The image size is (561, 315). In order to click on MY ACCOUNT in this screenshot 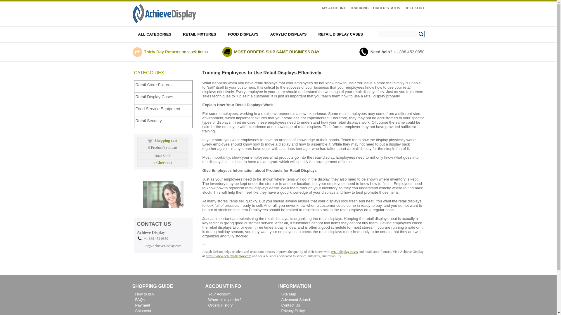, I will do `click(334, 8)`.